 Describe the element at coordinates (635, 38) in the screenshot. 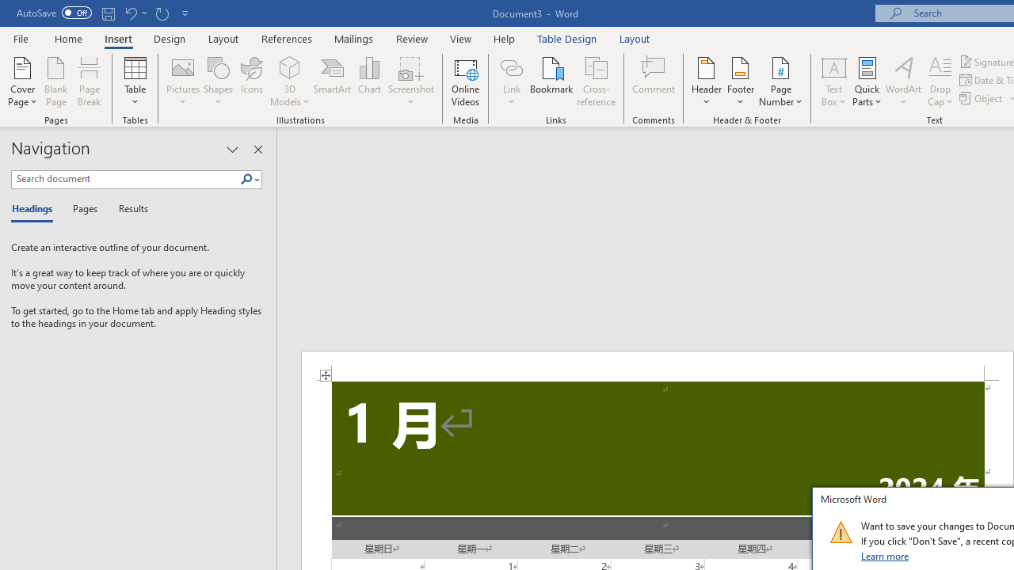

I see `Layout` at that location.